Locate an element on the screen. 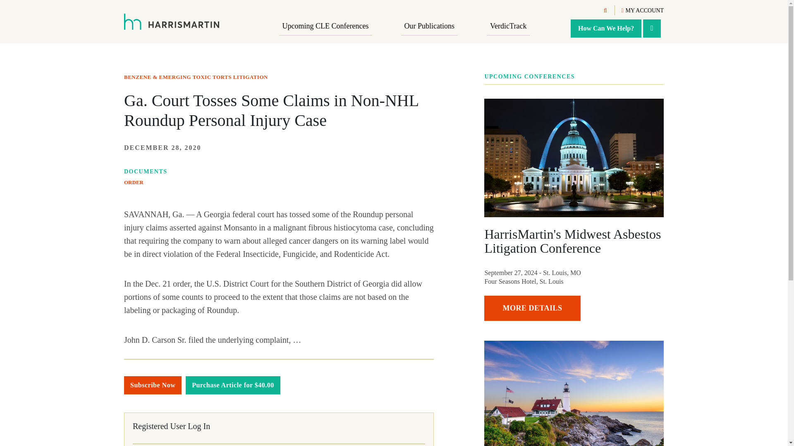  MY ACCOUNT is located at coordinates (642, 11).